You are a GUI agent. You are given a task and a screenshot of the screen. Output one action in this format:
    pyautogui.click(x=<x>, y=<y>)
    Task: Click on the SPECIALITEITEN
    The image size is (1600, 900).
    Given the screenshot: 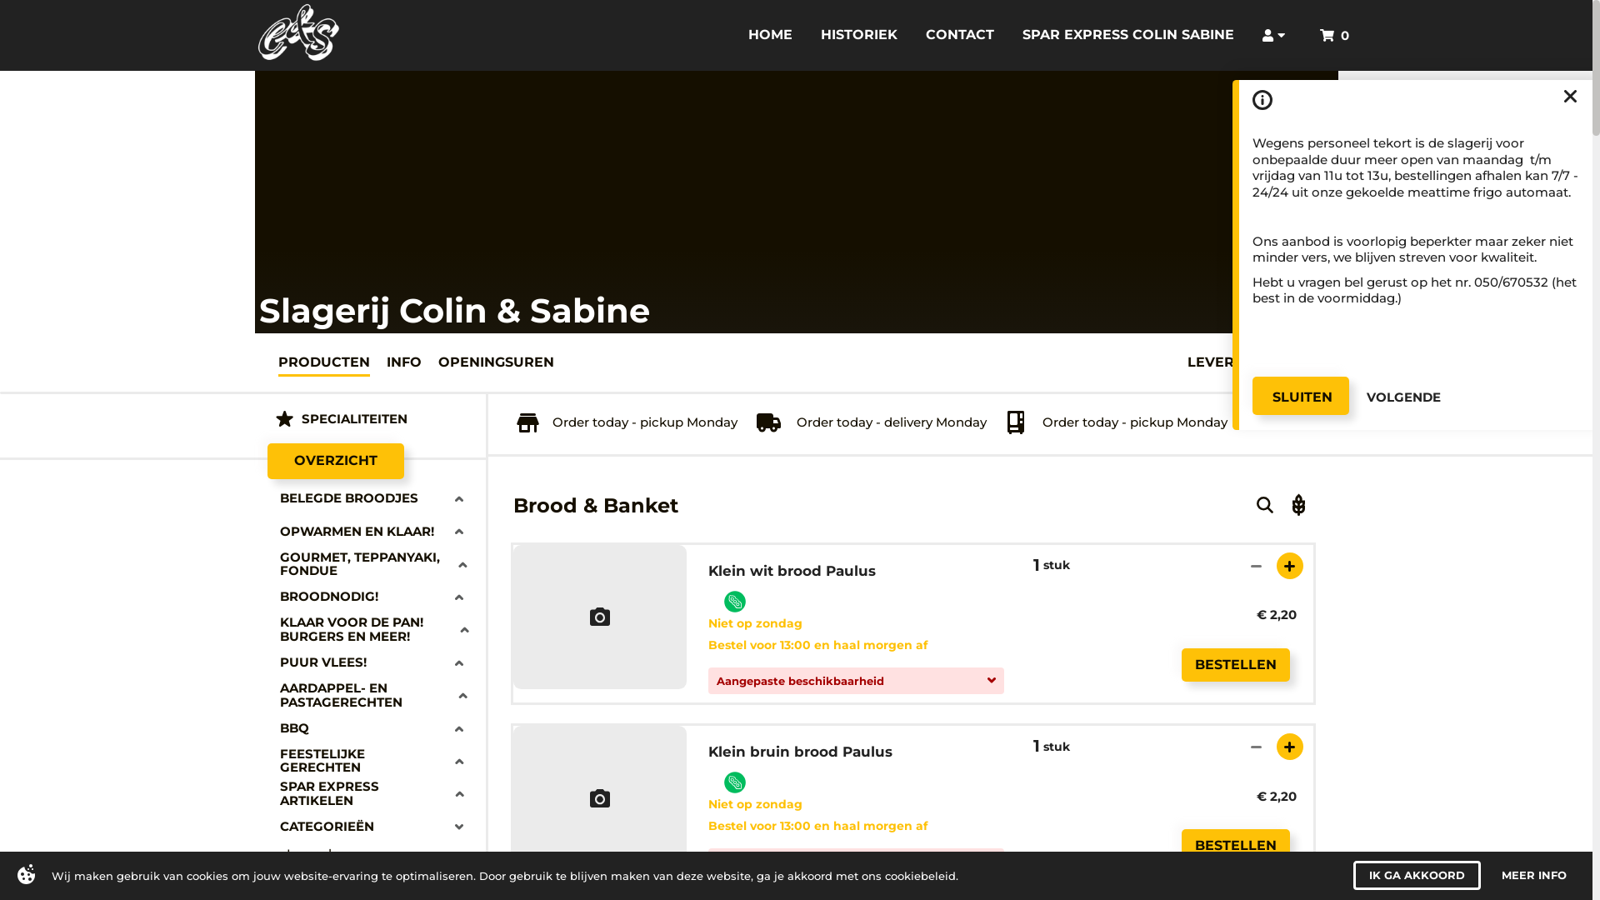 What is the action you would take?
    pyautogui.click(x=371, y=419)
    